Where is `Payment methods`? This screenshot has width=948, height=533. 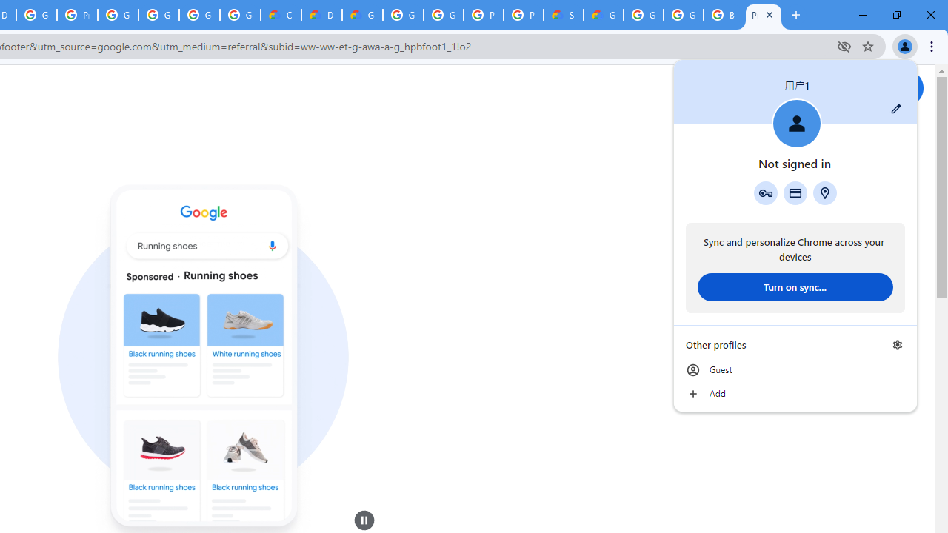
Payment methods is located at coordinates (795, 192).